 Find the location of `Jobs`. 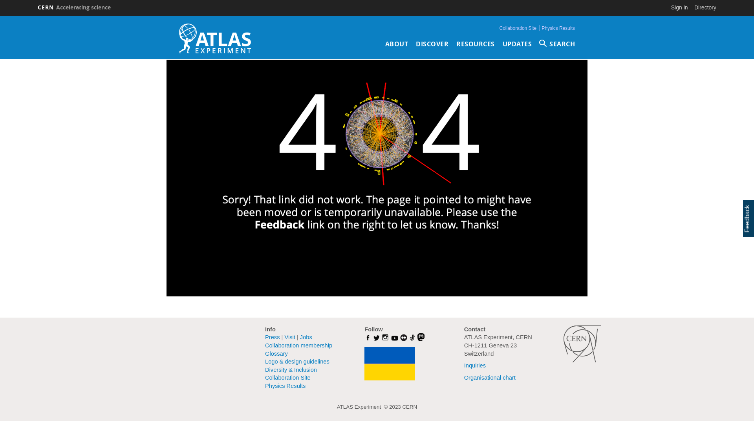

Jobs is located at coordinates (306, 337).